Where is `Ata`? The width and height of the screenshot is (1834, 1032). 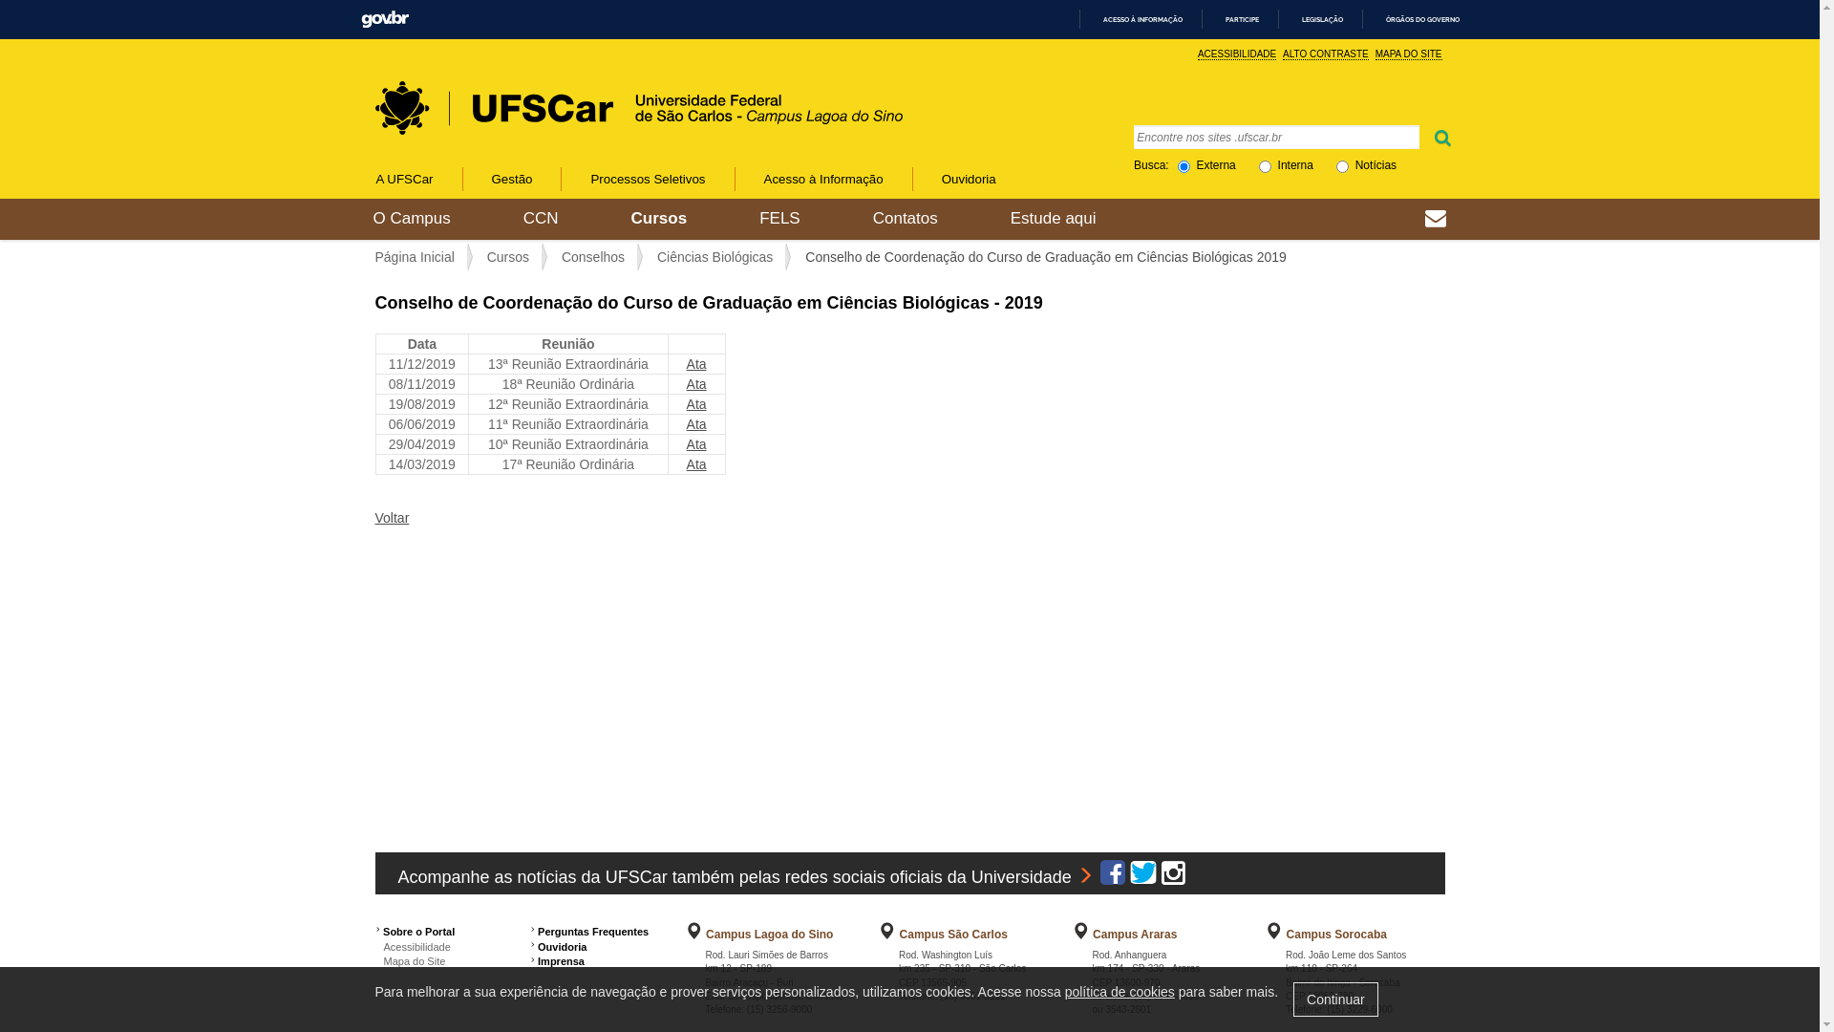 Ata is located at coordinates (697, 444).